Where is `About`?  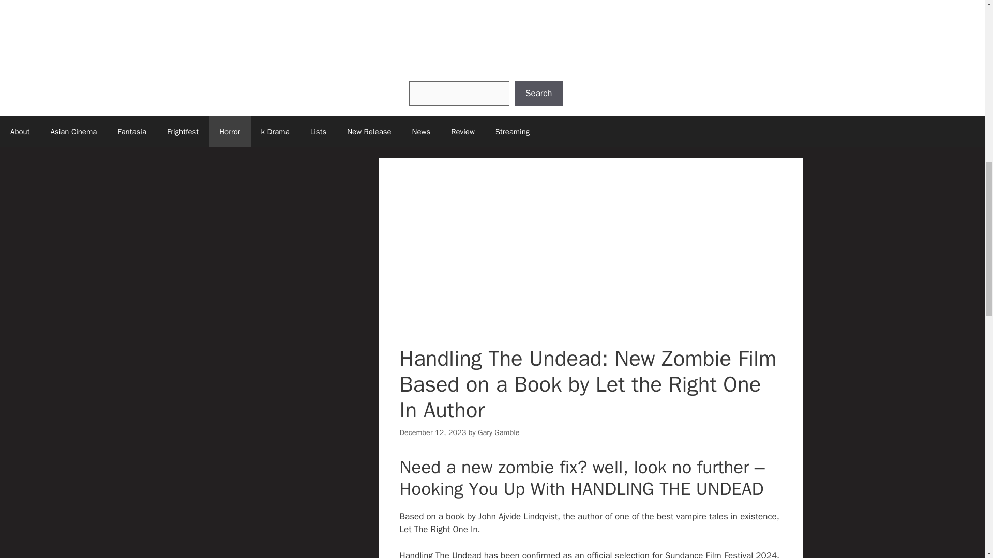 About is located at coordinates (20, 131).